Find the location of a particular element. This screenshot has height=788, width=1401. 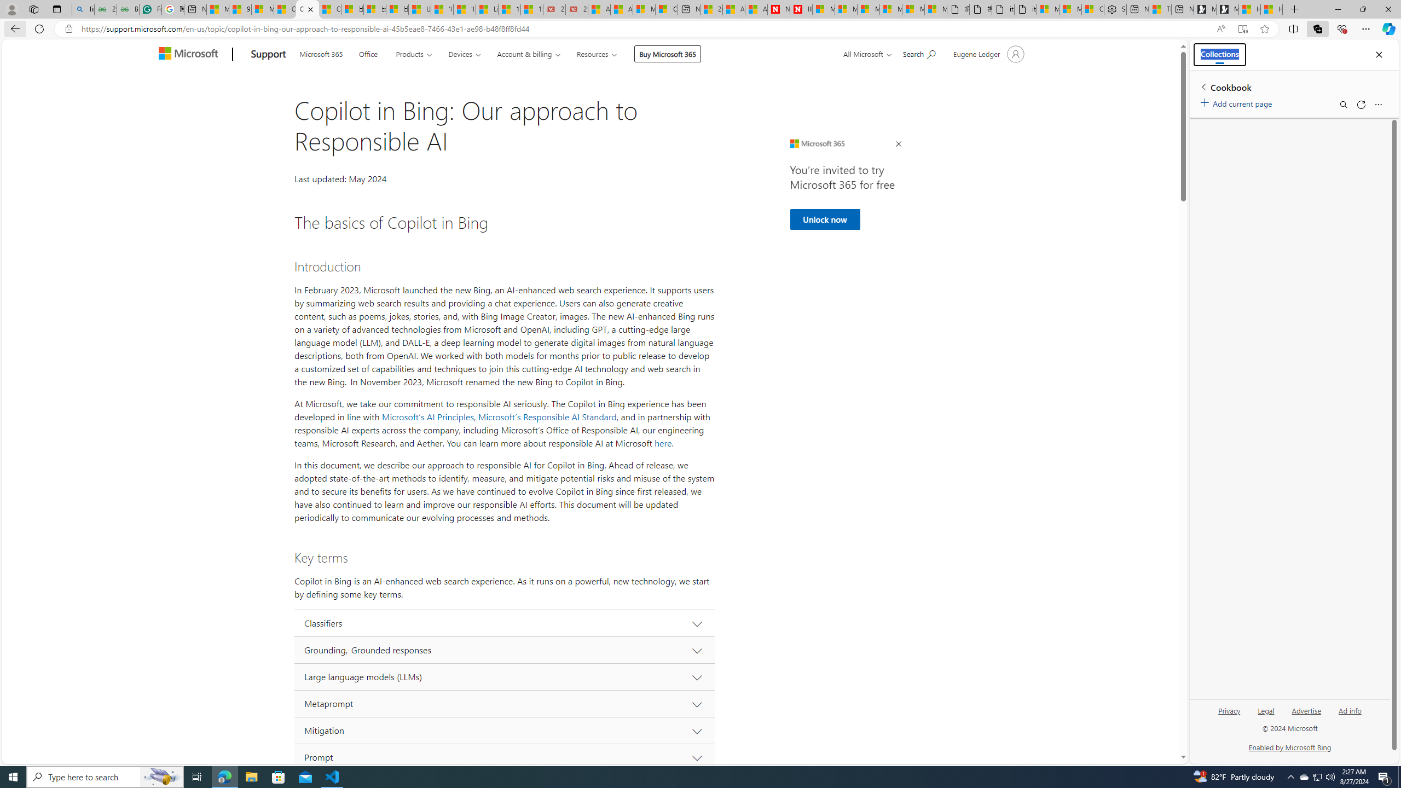

Newsweek - News, Analysis, Politics, Business, Technology is located at coordinates (779, 9).